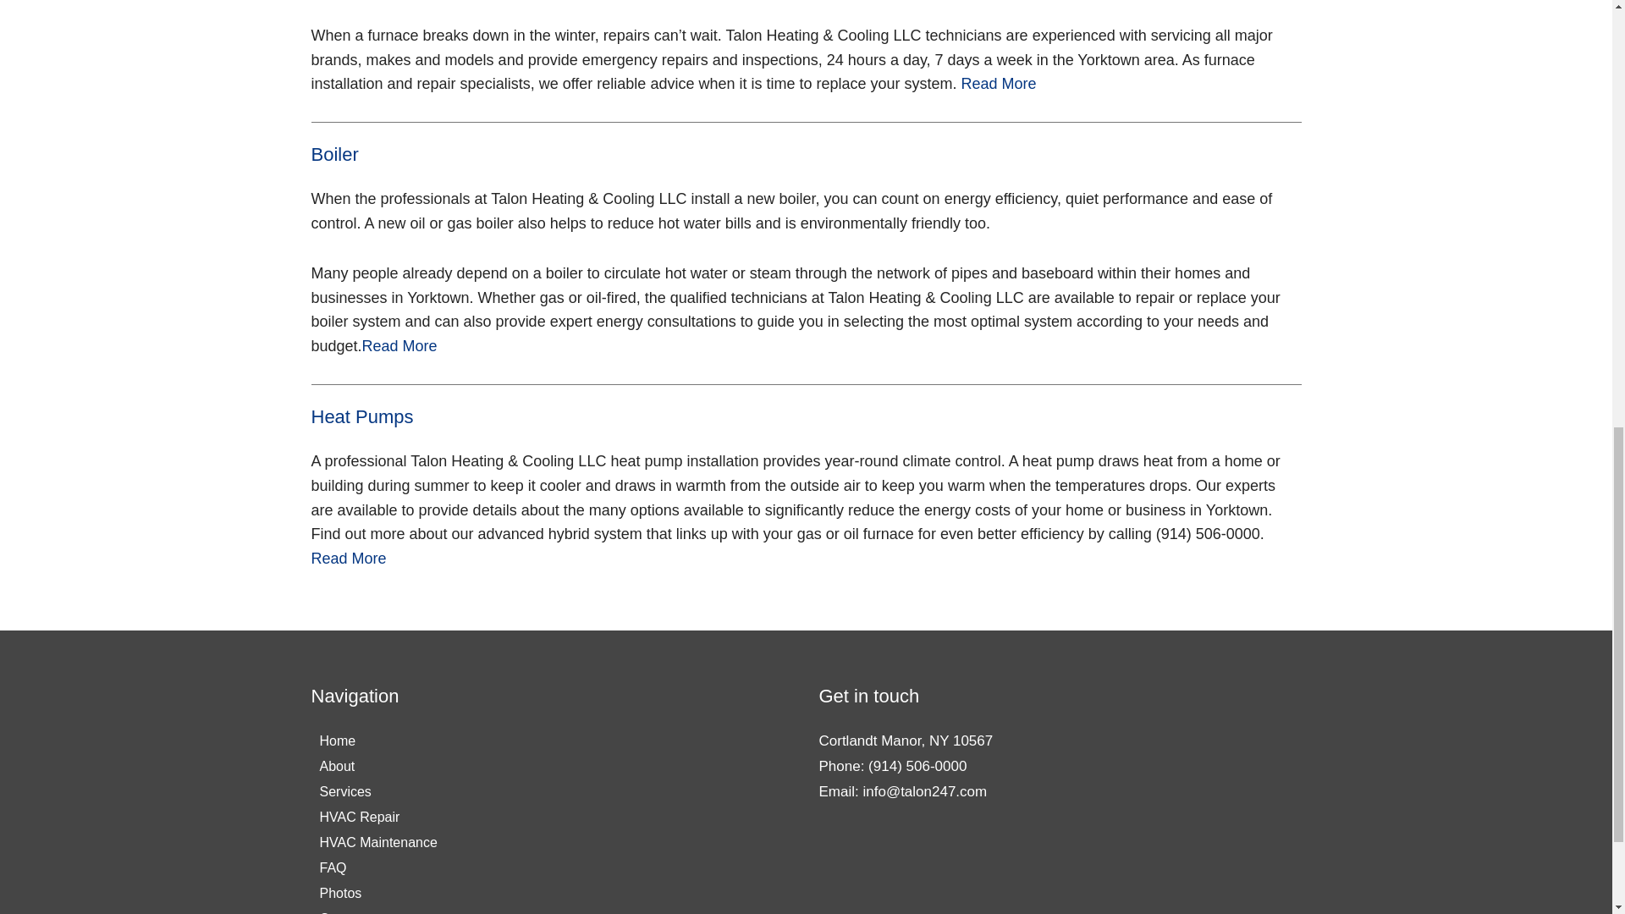 The width and height of the screenshot is (1625, 914). I want to click on About, so click(378, 767).